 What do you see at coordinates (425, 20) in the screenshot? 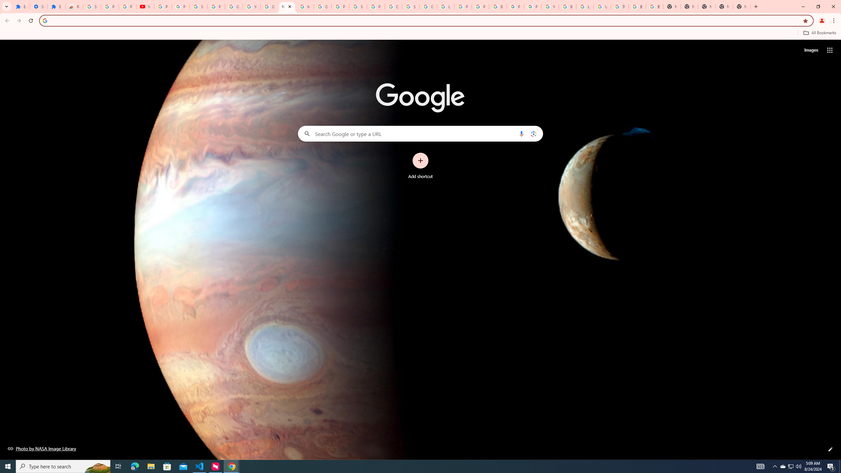
I see `Address and search bar` at bounding box center [425, 20].